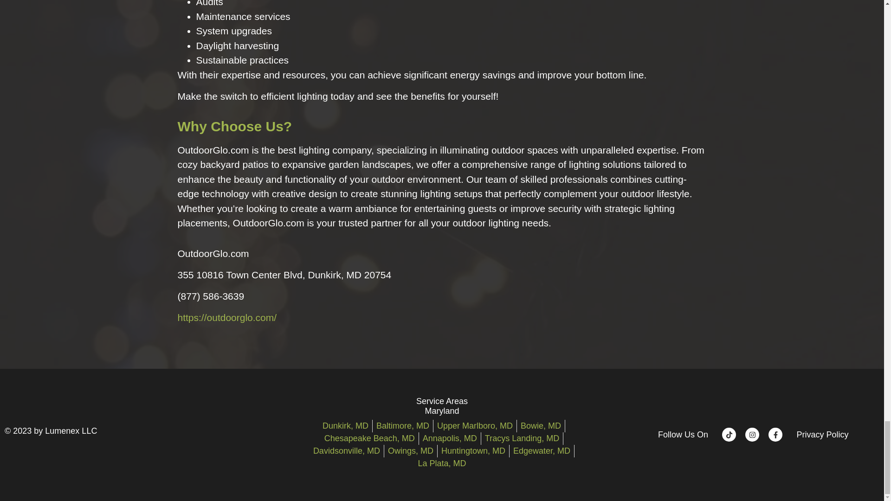 Image resolution: width=891 pixels, height=501 pixels. Describe the element at coordinates (403, 426) in the screenshot. I see `Baltimore, MD` at that location.